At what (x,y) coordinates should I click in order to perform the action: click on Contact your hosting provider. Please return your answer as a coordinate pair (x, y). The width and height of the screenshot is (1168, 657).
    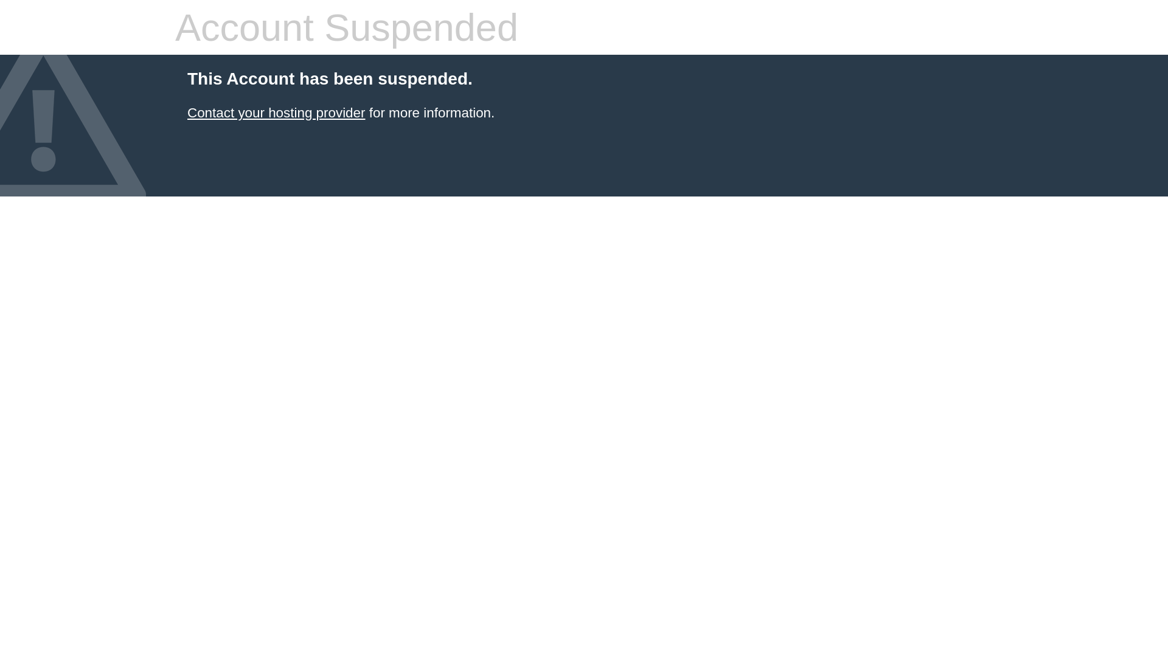
    Looking at the image, I should click on (276, 113).